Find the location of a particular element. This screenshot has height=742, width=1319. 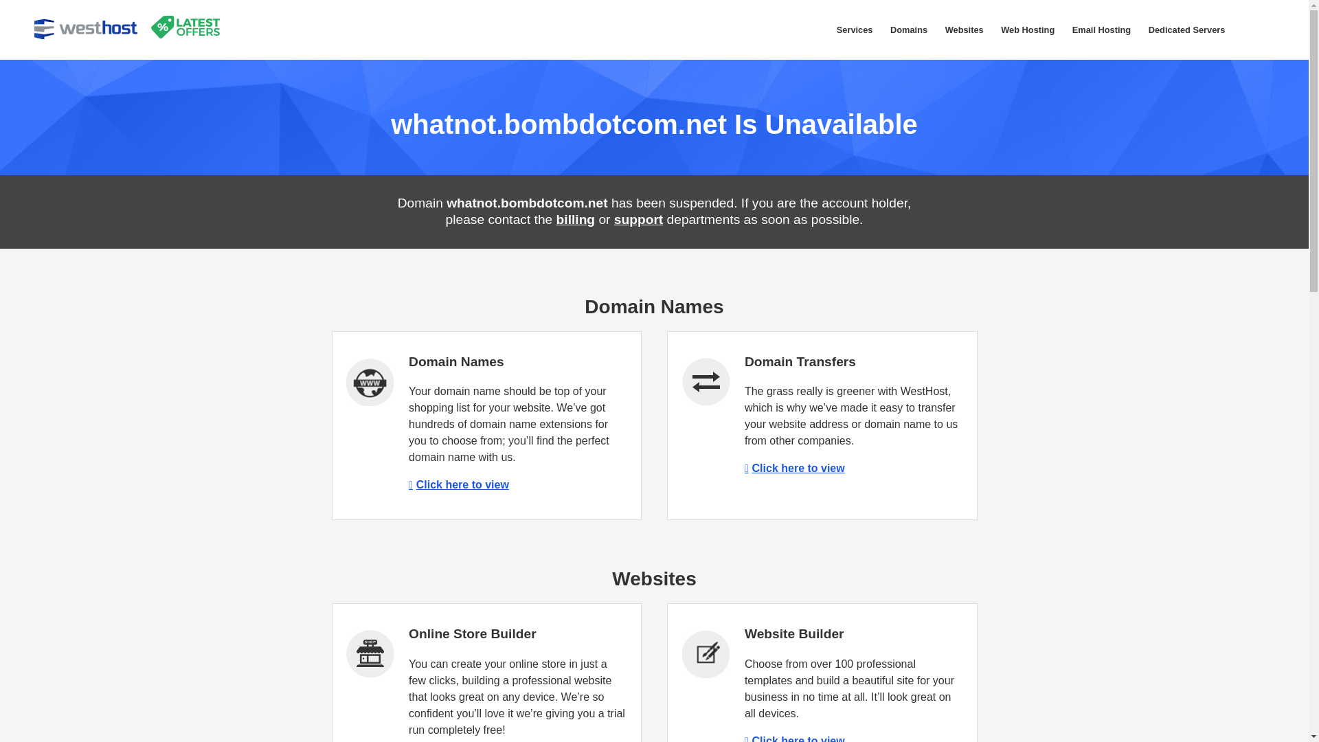

Domains is located at coordinates (908, 30).